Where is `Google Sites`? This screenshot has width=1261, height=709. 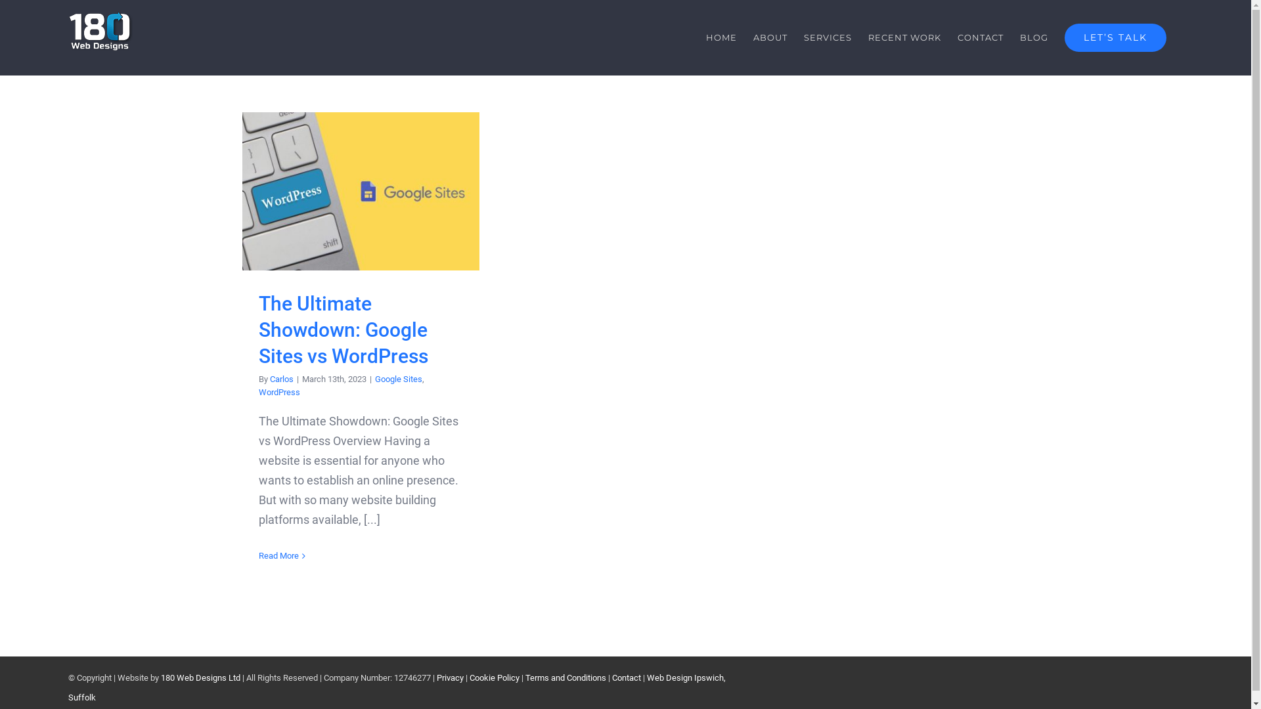 Google Sites is located at coordinates (398, 379).